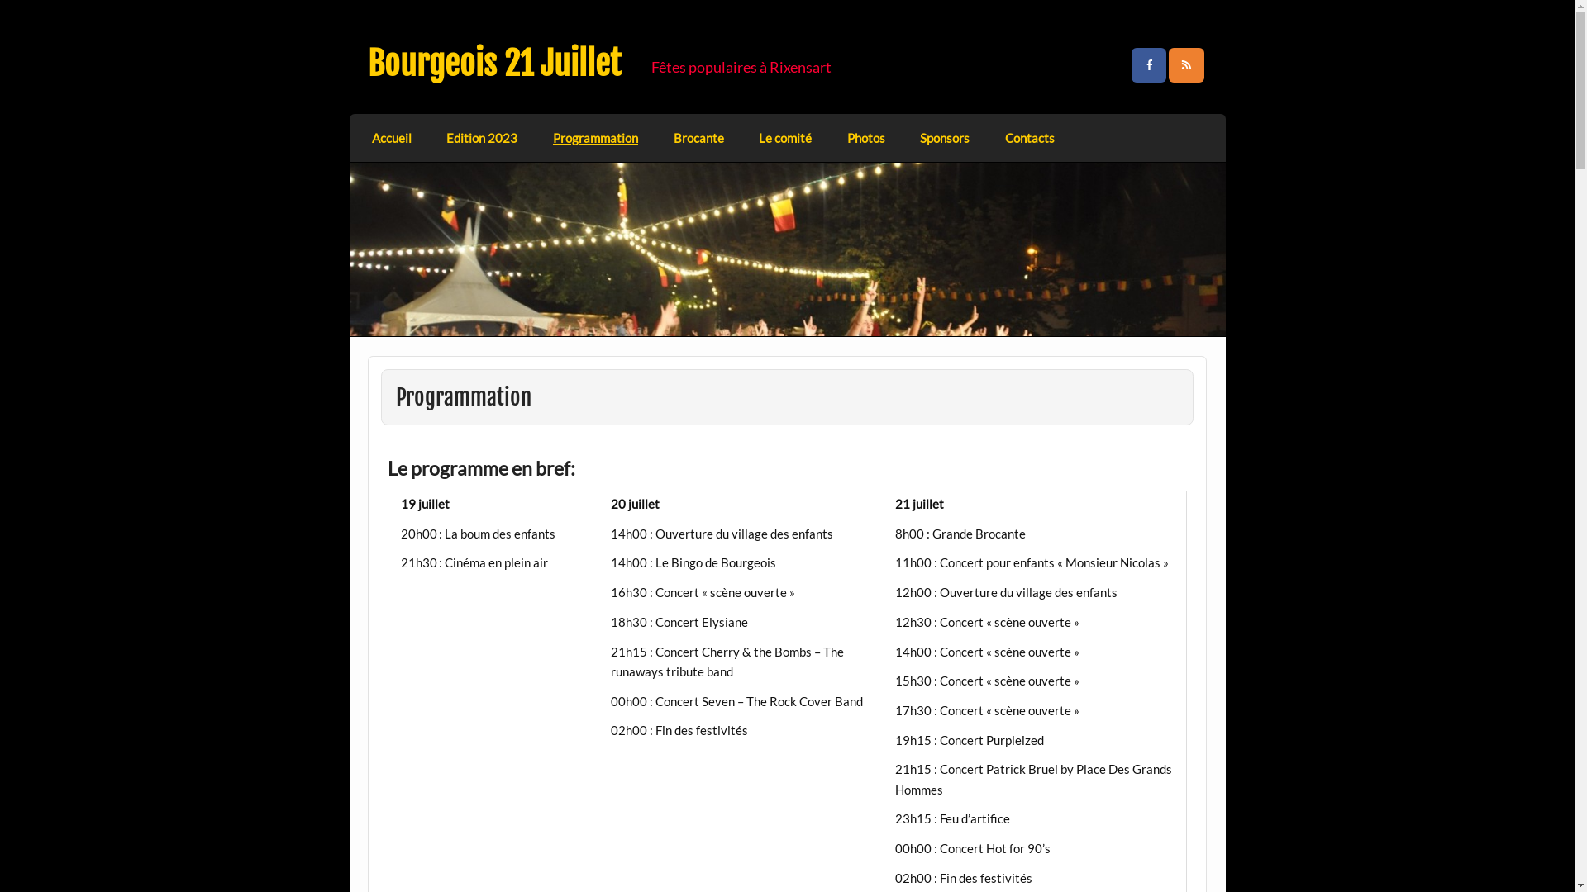 The height and width of the screenshot is (892, 1587). What do you see at coordinates (946, 138) in the screenshot?
I see `Sponsors` at bounding box center [946, 138].